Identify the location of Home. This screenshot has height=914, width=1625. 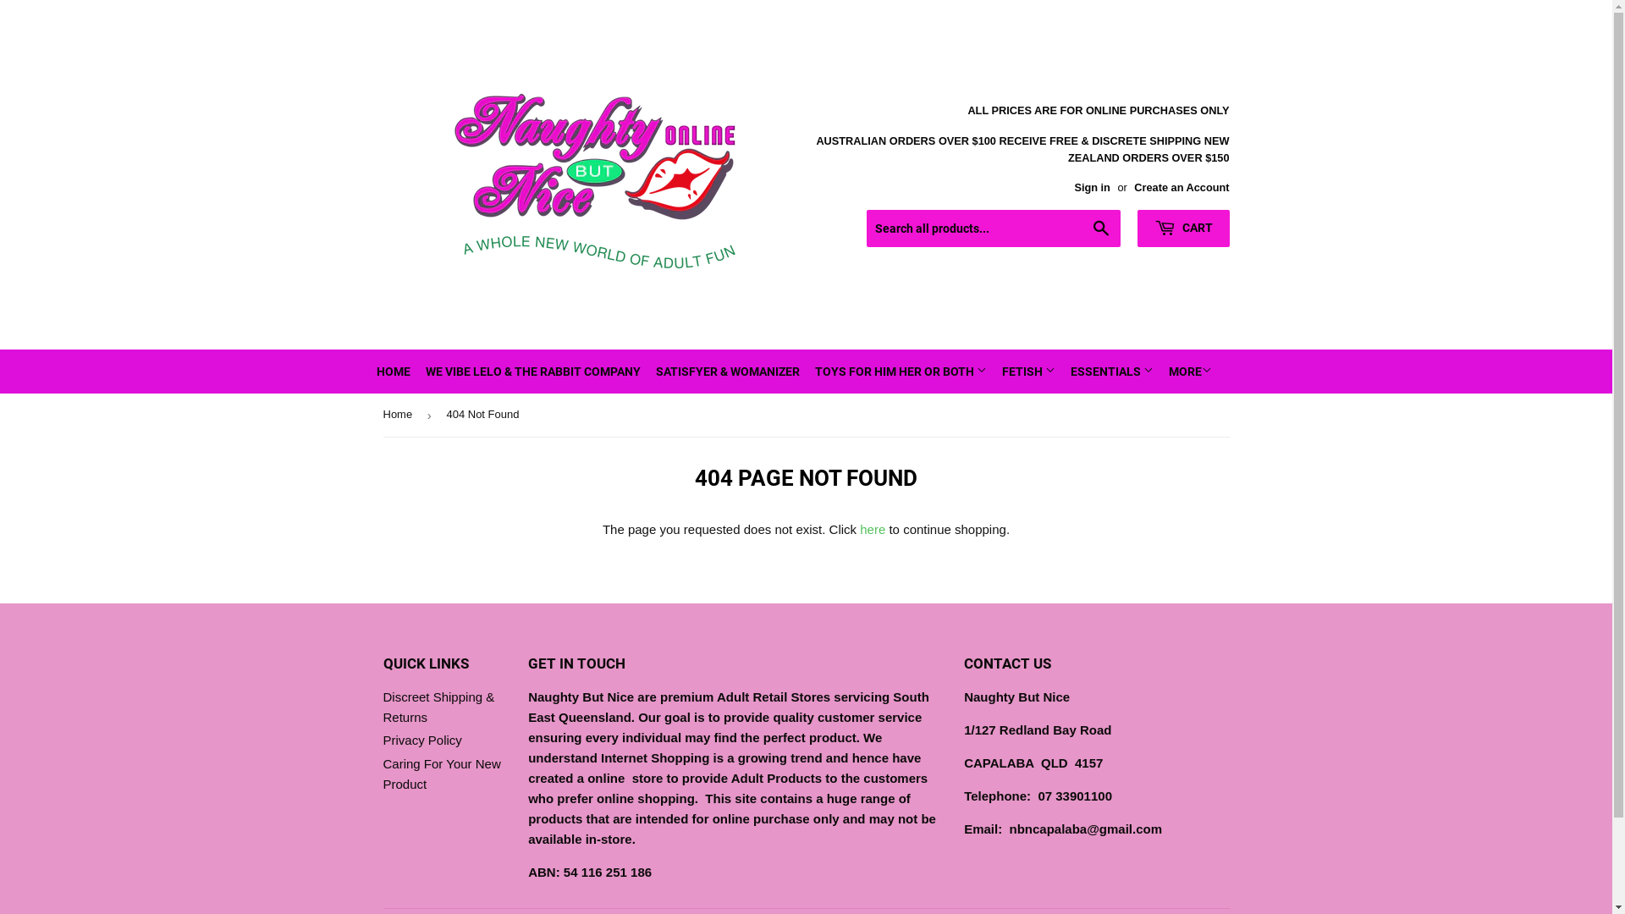
(399, 415).